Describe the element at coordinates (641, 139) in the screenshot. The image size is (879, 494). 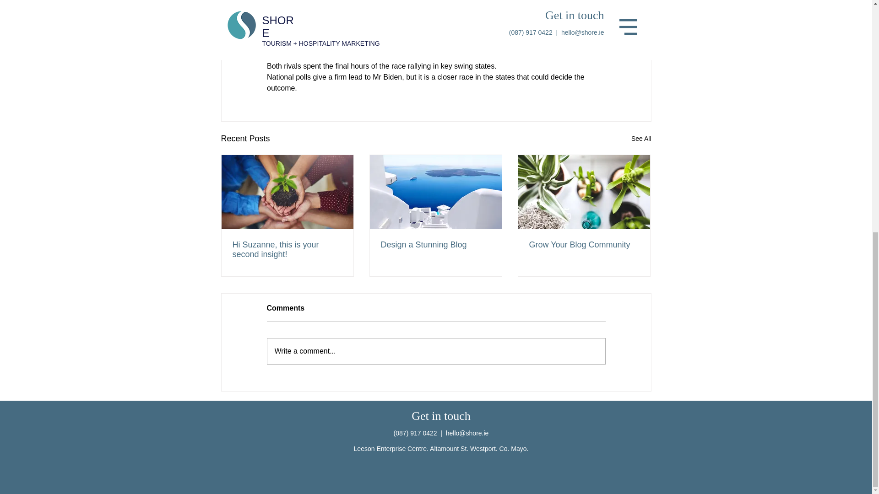
I see `See All` at that location.